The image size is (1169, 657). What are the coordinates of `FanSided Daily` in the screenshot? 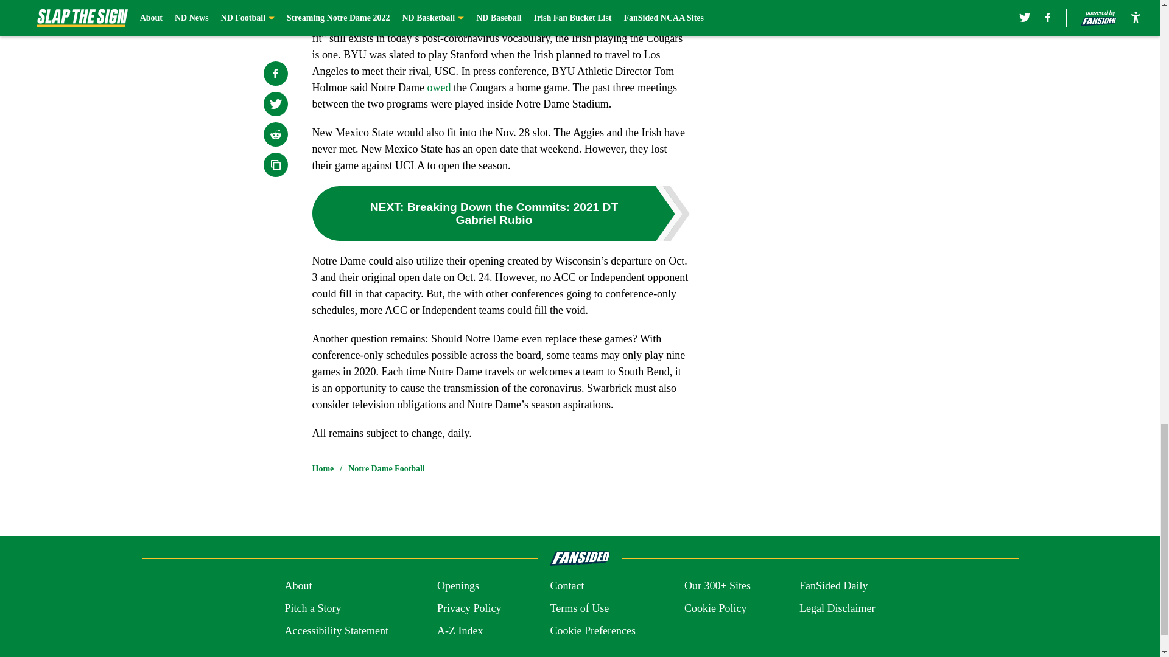 It's located at (834, 586).